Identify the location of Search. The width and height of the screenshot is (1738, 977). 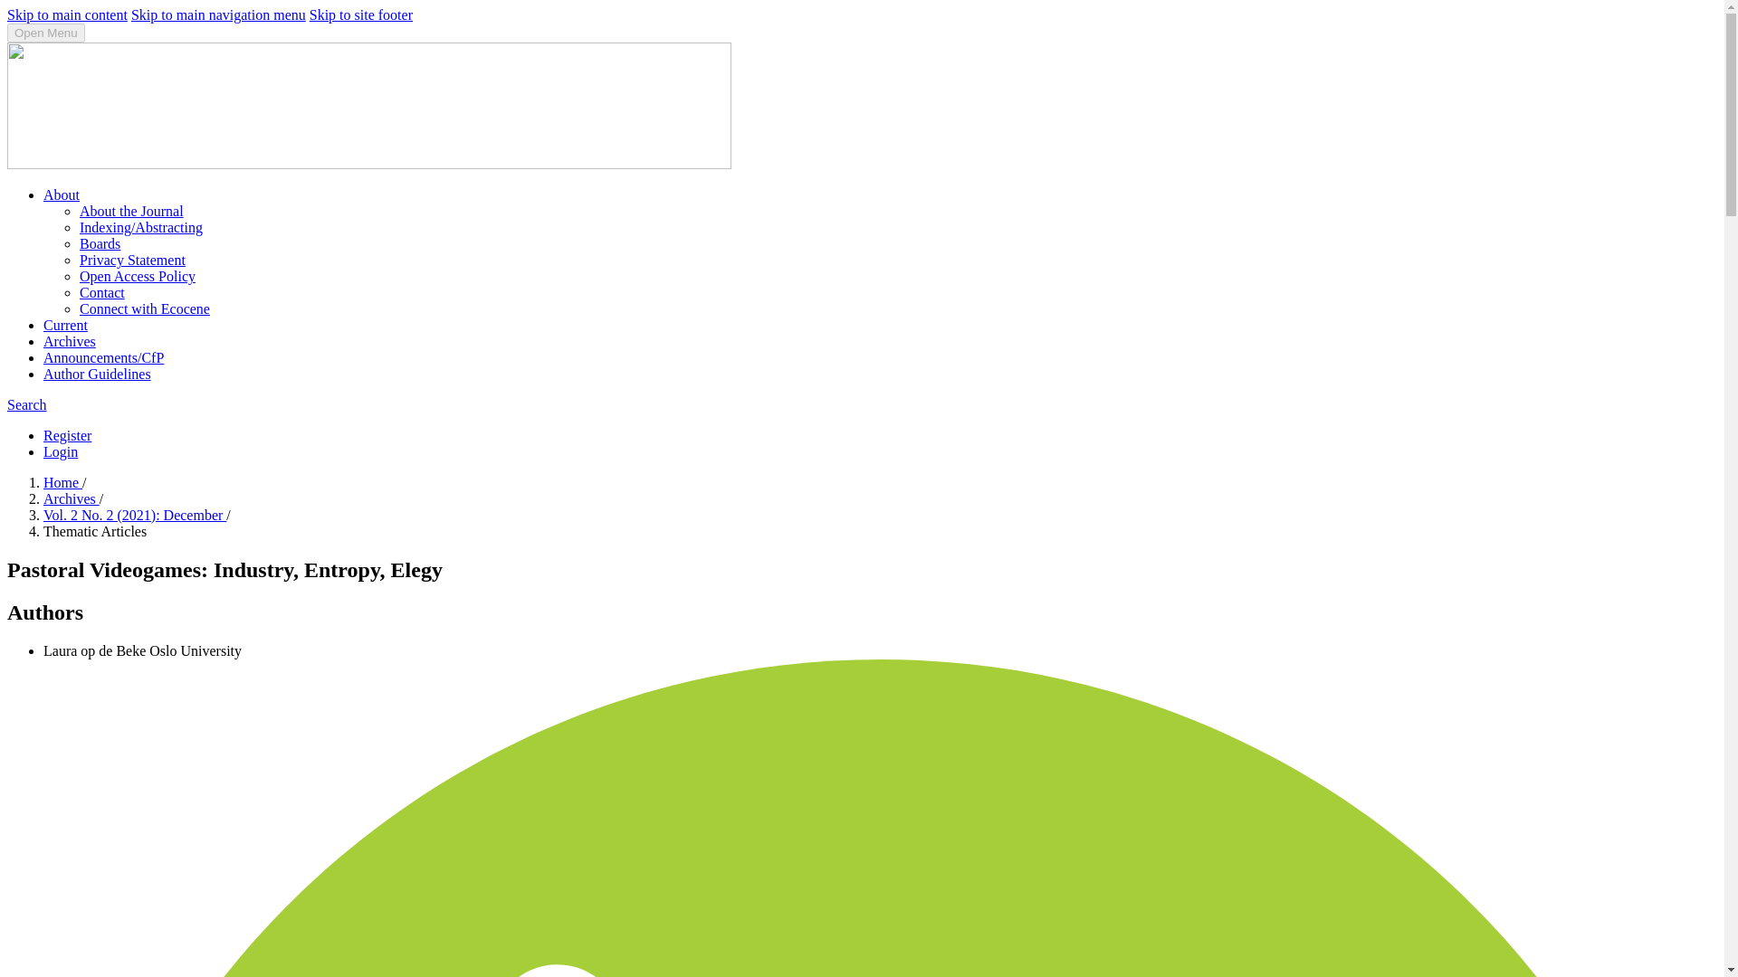
(26, 403).